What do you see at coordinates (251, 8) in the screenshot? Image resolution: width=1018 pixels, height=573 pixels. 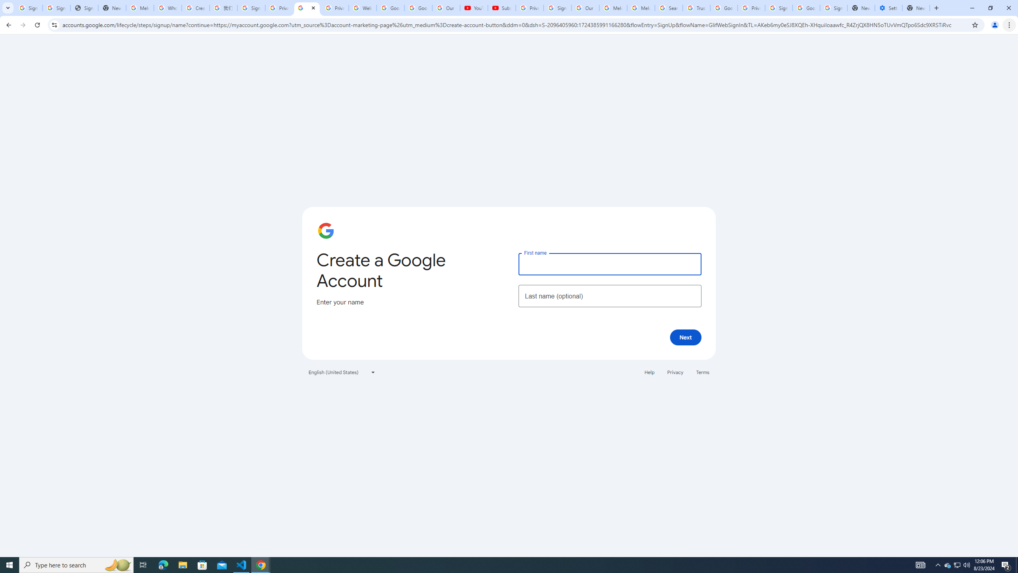 I see `Sign in - Google Accounts` at bounding box center [251, 8].